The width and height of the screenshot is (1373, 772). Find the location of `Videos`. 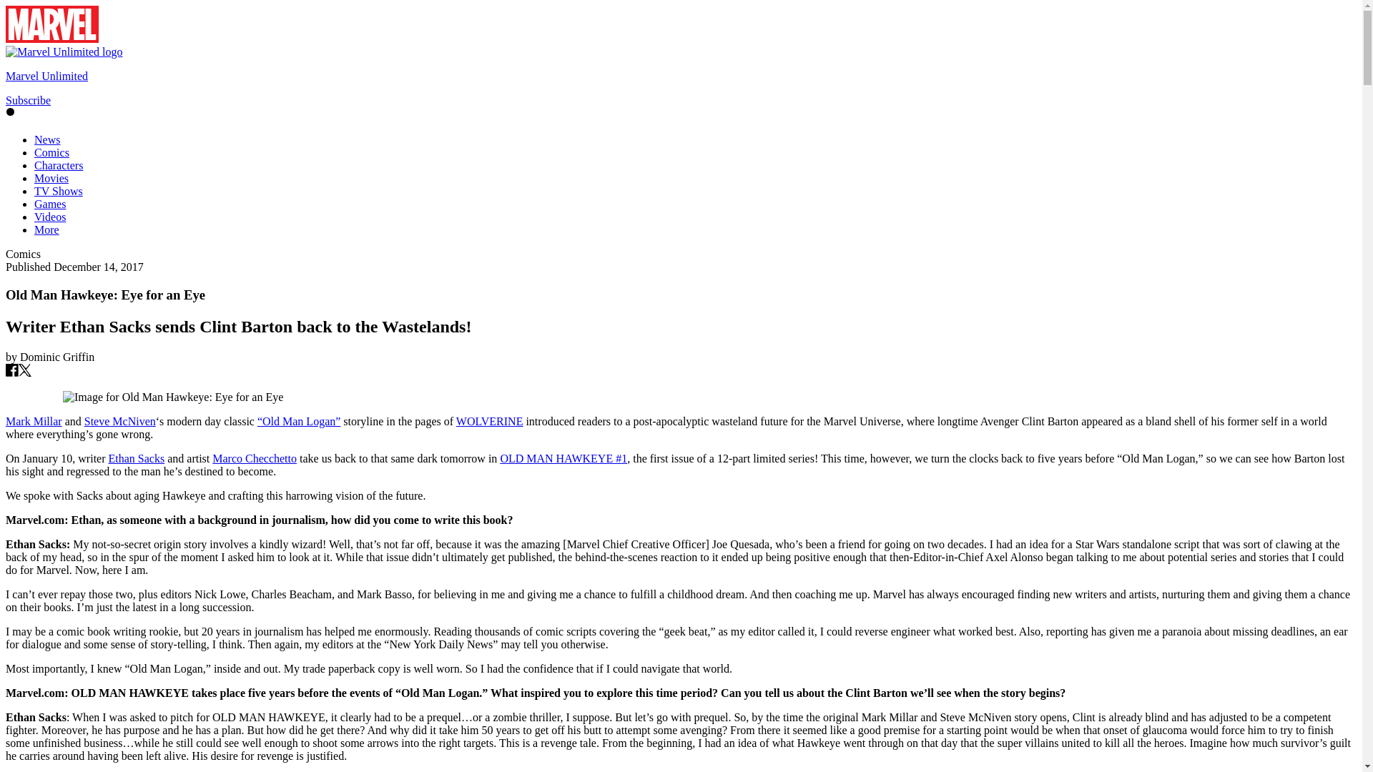

Videos is located at coordinates (50, 217).